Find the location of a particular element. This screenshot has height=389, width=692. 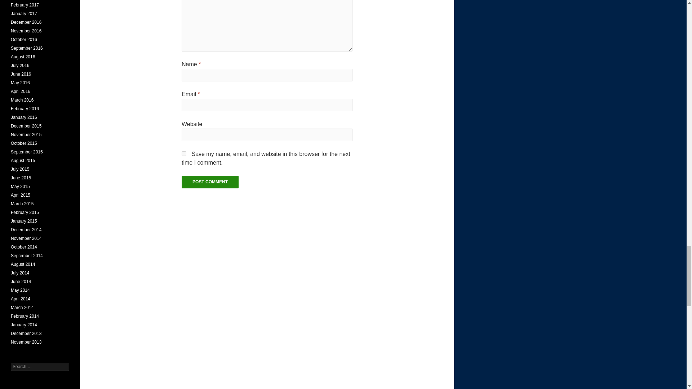

yes is located at coordinates (184, 153).